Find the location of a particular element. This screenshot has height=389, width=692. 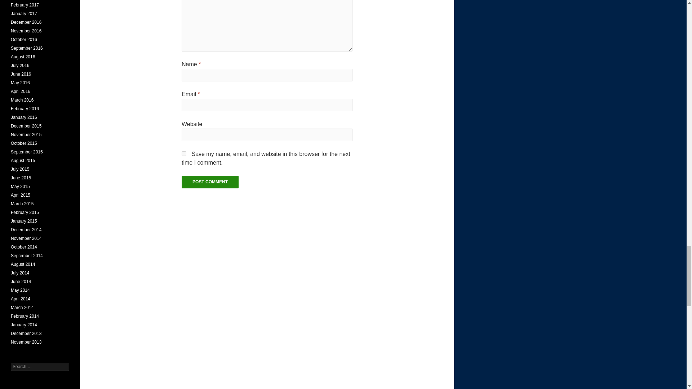

yes is located at coordinates (184, 153).